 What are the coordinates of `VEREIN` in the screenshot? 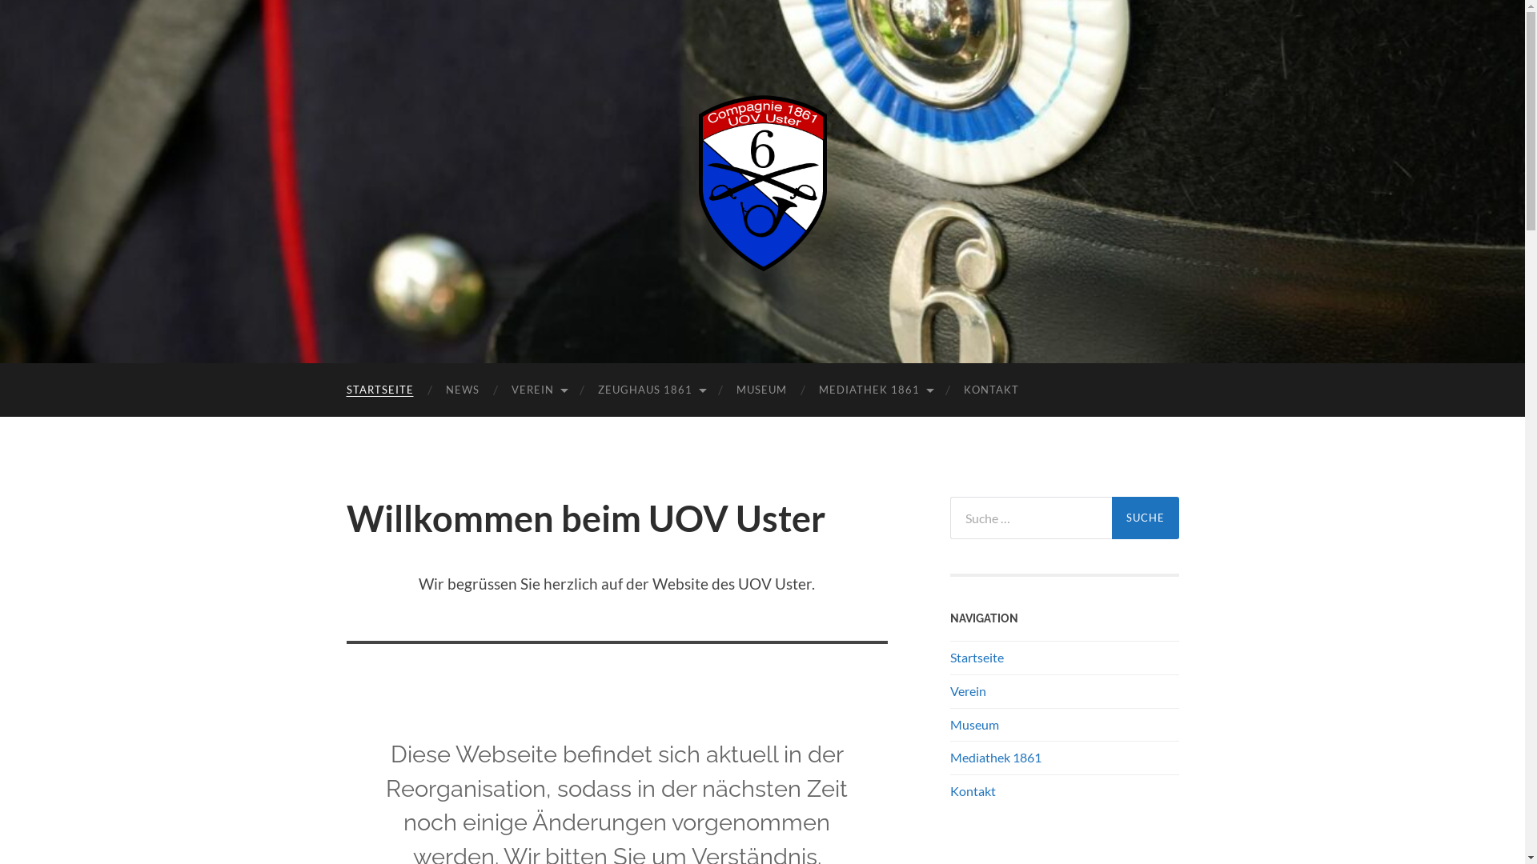 It's located at (538, 390).